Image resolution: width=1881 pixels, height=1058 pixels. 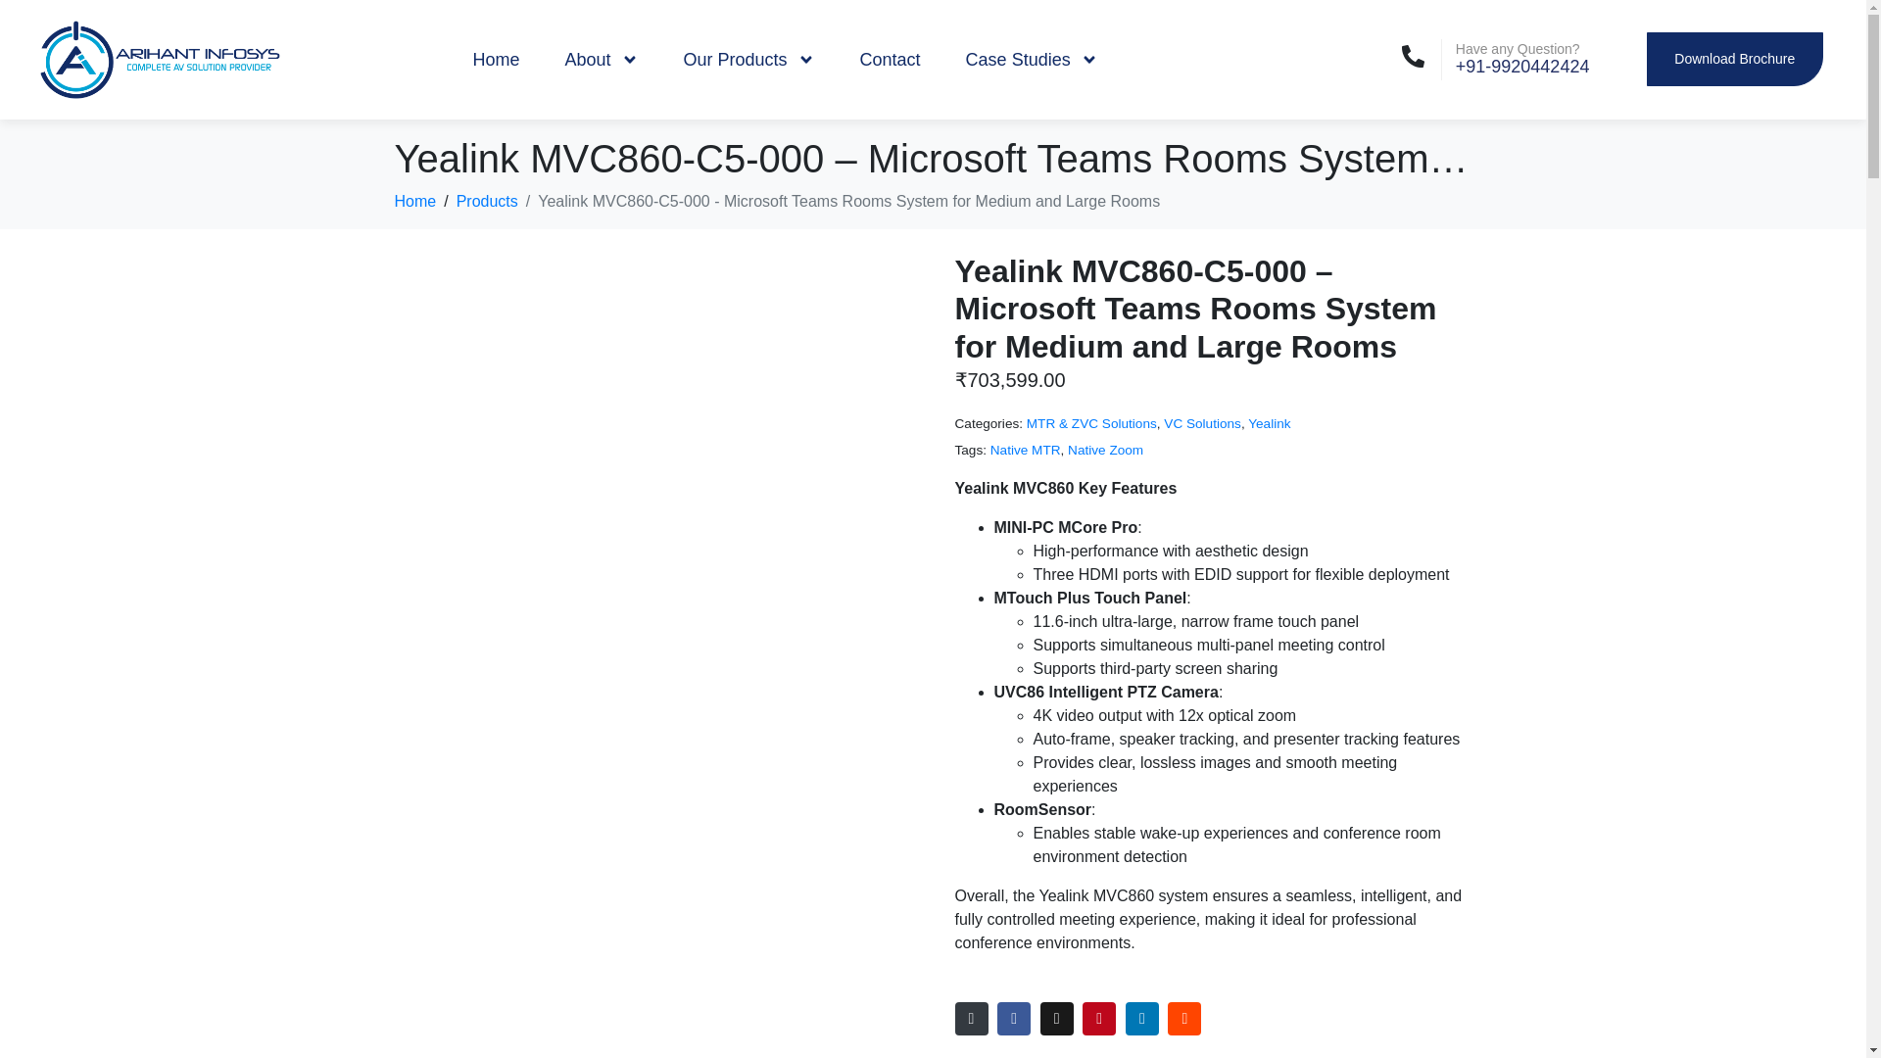 What do you see at coordinates (749, 59) in the screenshot?
I see `Our Products` at bounding box center [749, 59].